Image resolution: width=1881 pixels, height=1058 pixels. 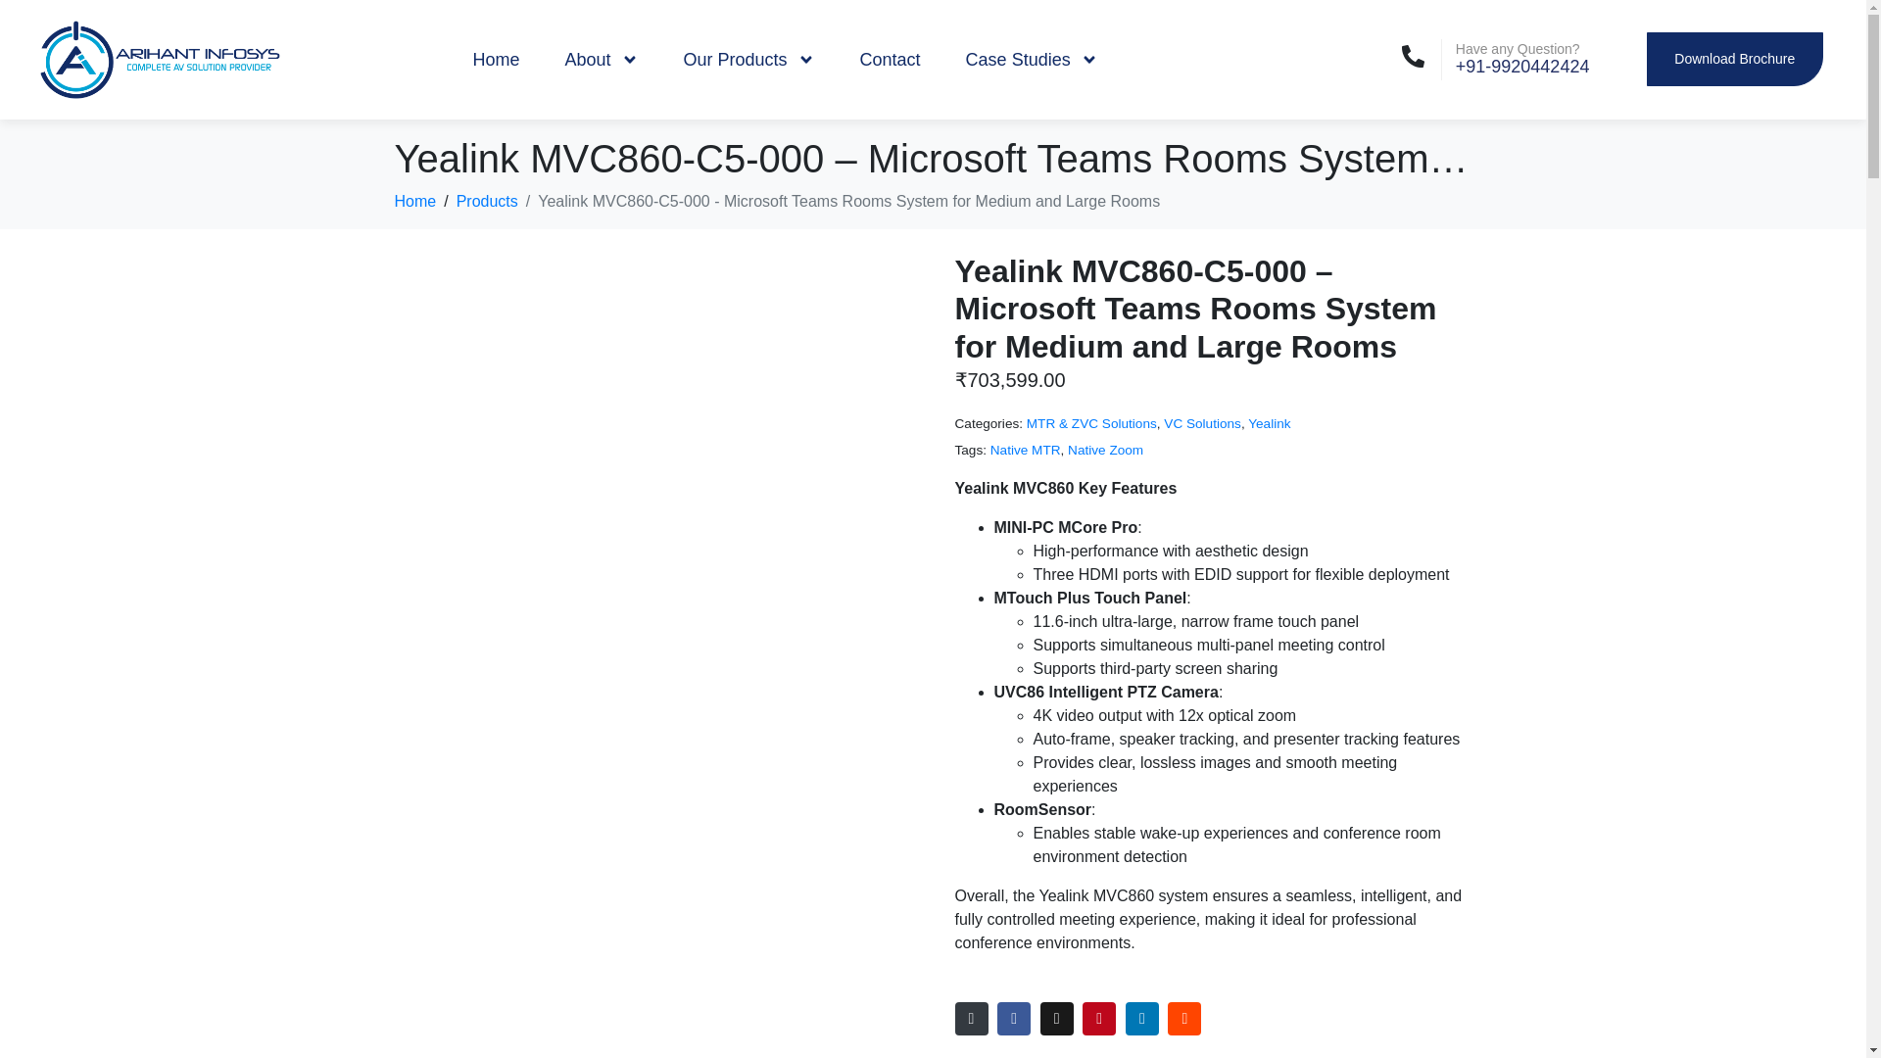 What do you see at coordinates (749, 59) in the screenshot?
I see `Our Products` at bounding box center [749, 59].